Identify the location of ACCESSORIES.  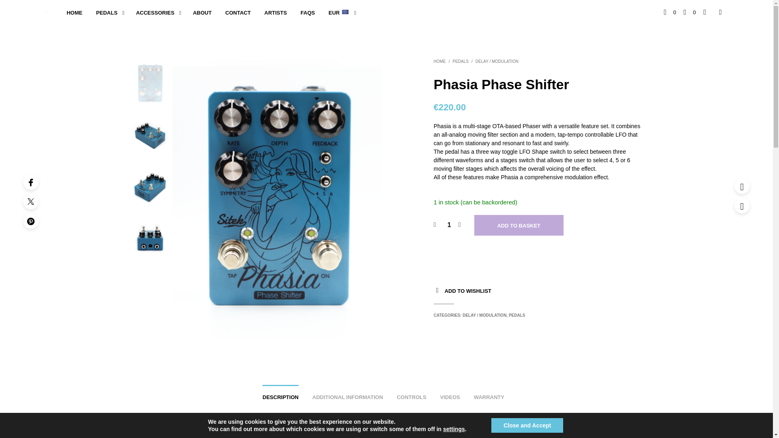
(155, 13).